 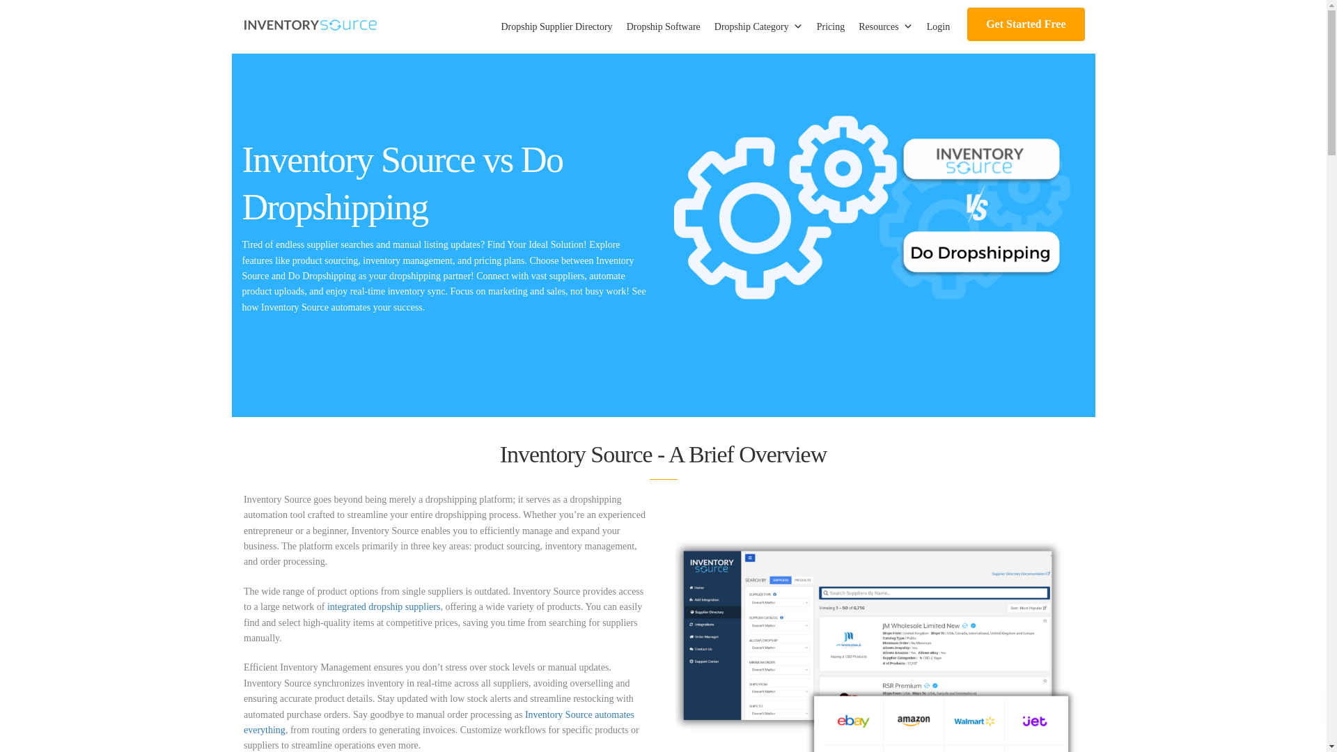 I want to click on Resources, so click(x=886, y=26).